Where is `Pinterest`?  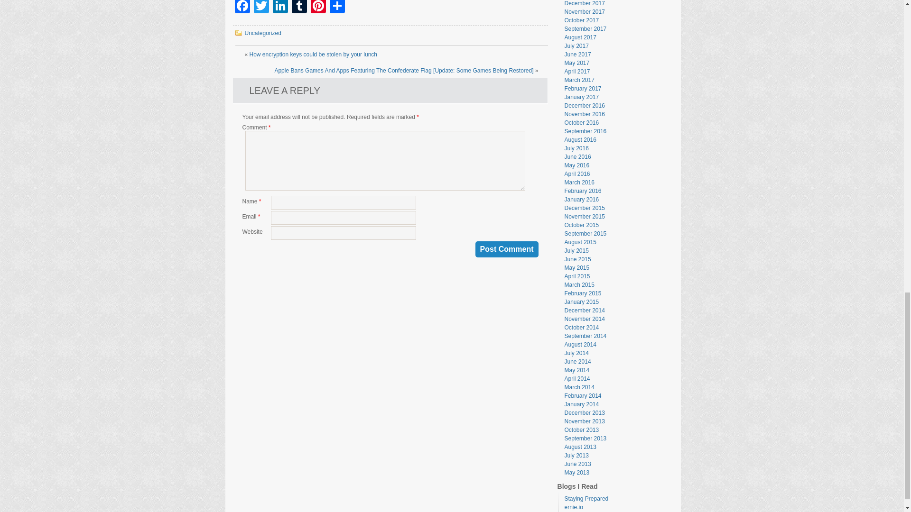
Pinterest is located at coordinates (318, 8).